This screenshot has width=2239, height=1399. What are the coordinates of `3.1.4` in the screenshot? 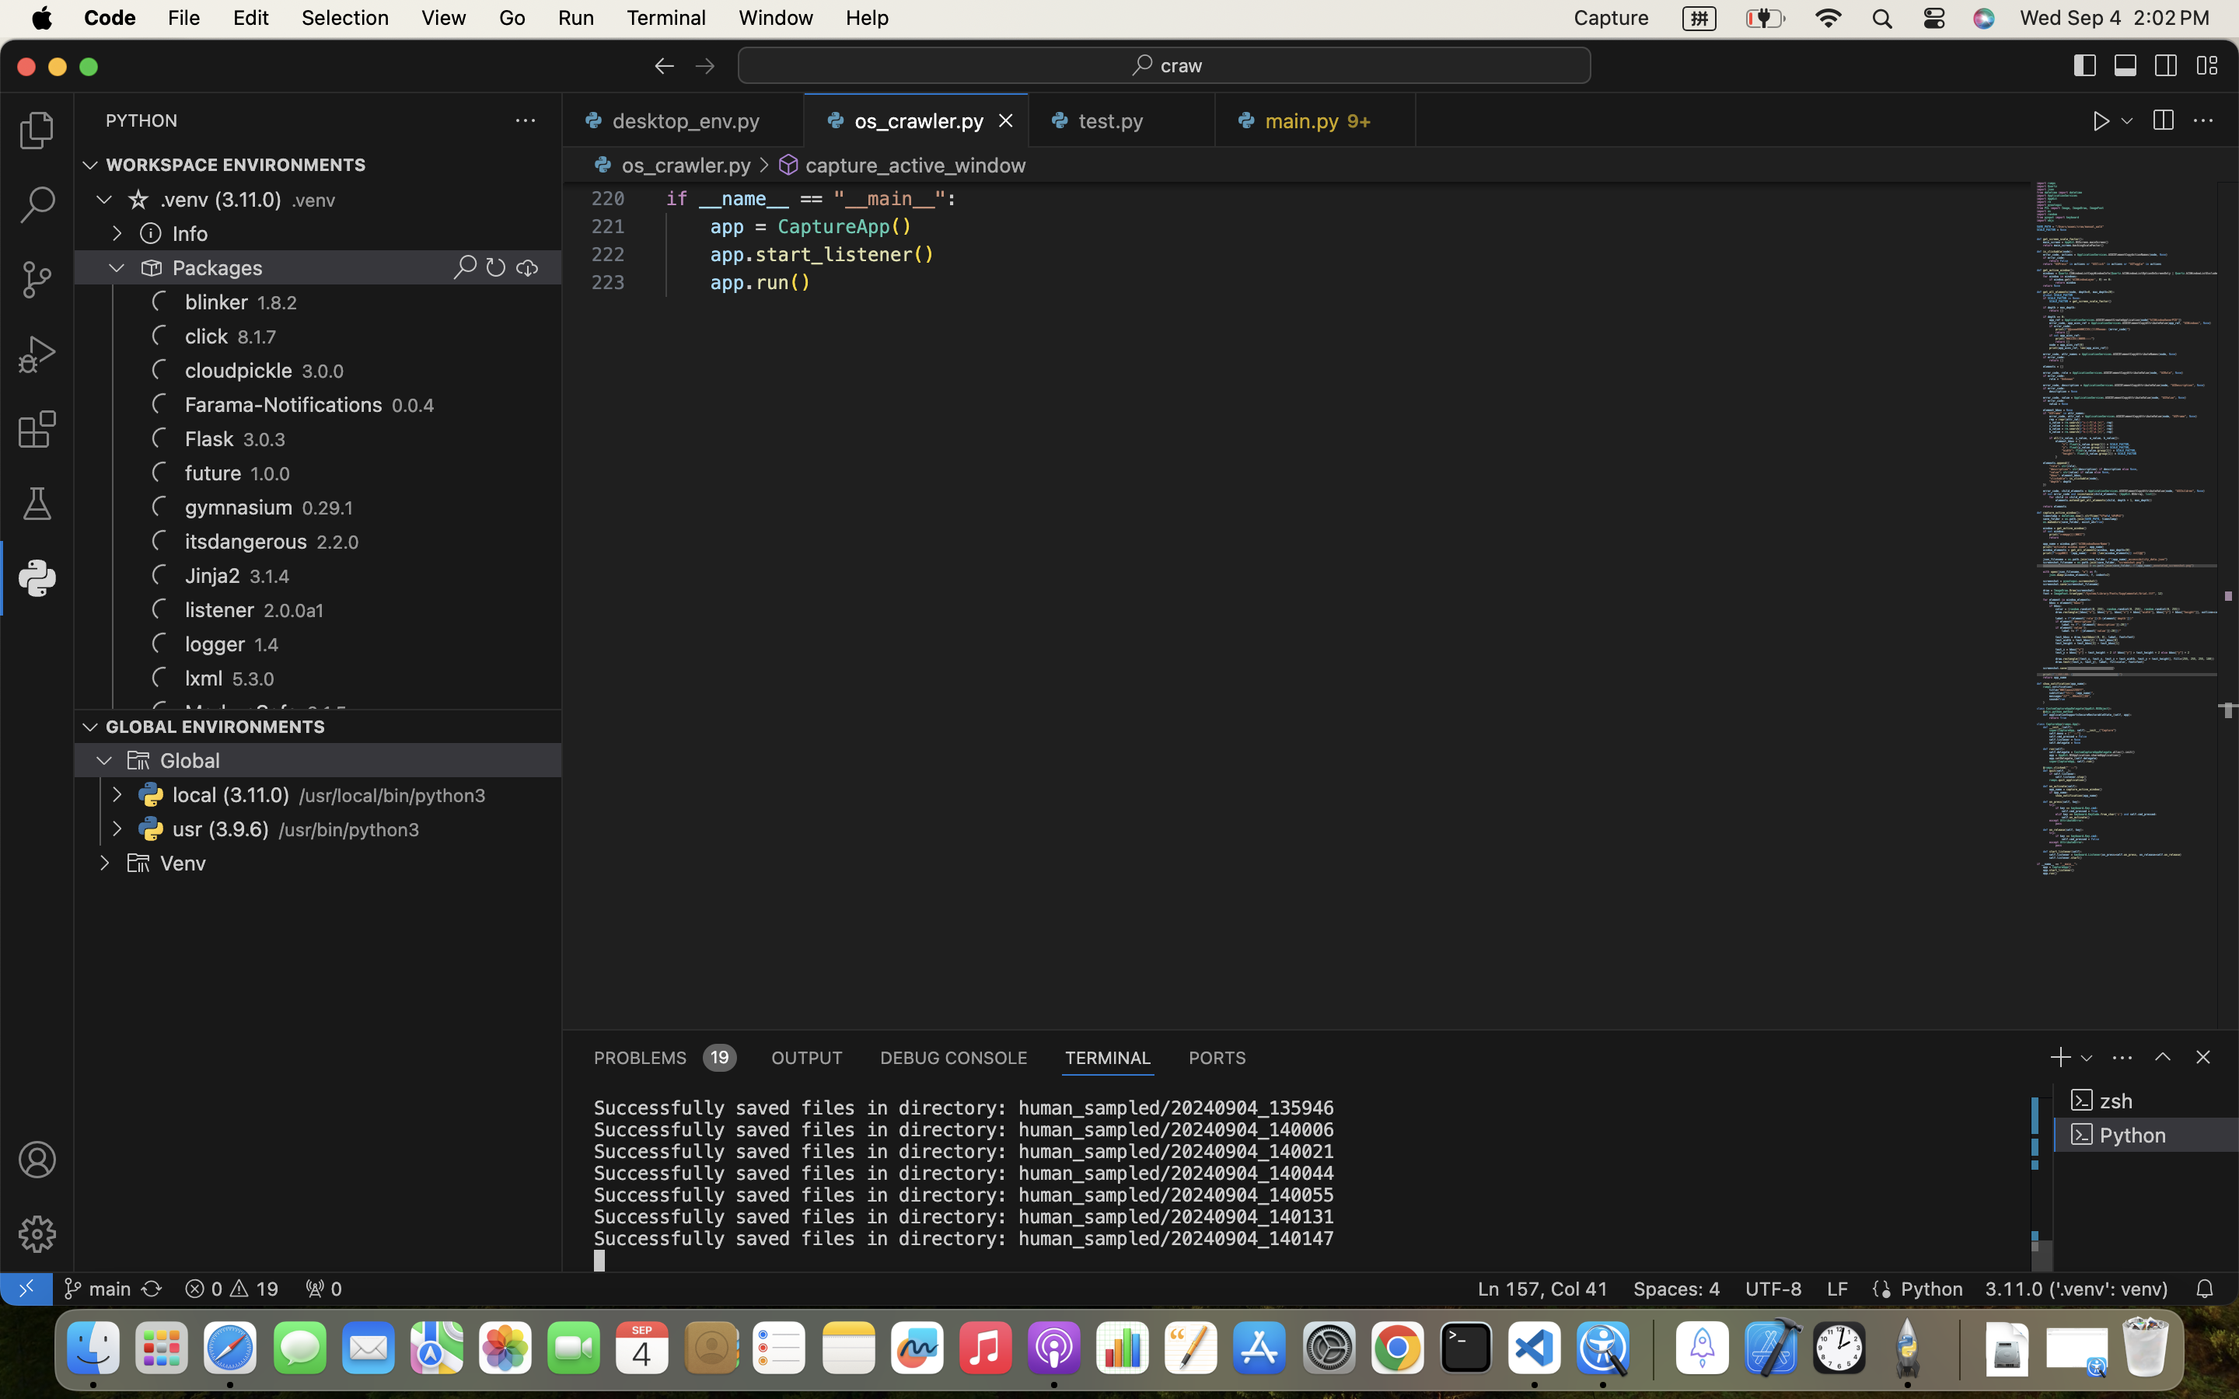 It's located at (270, 577).